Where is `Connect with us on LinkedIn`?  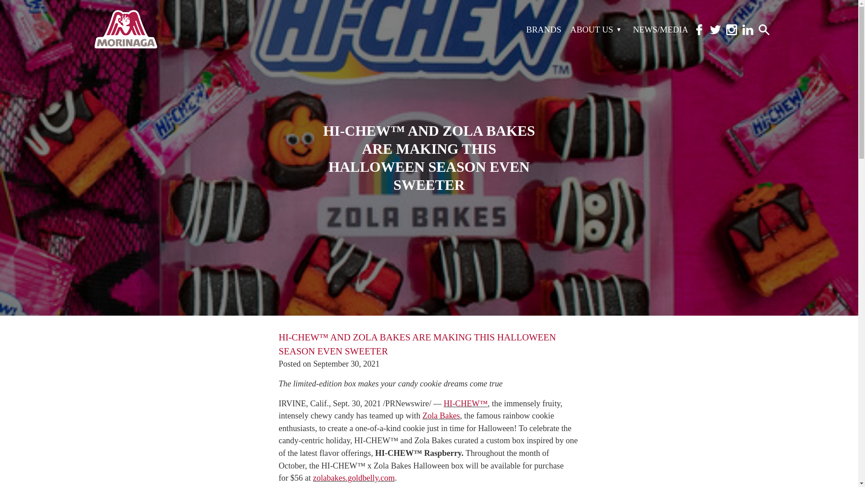
Connect with us on LinkedIn is located at coordinates (748, 30).